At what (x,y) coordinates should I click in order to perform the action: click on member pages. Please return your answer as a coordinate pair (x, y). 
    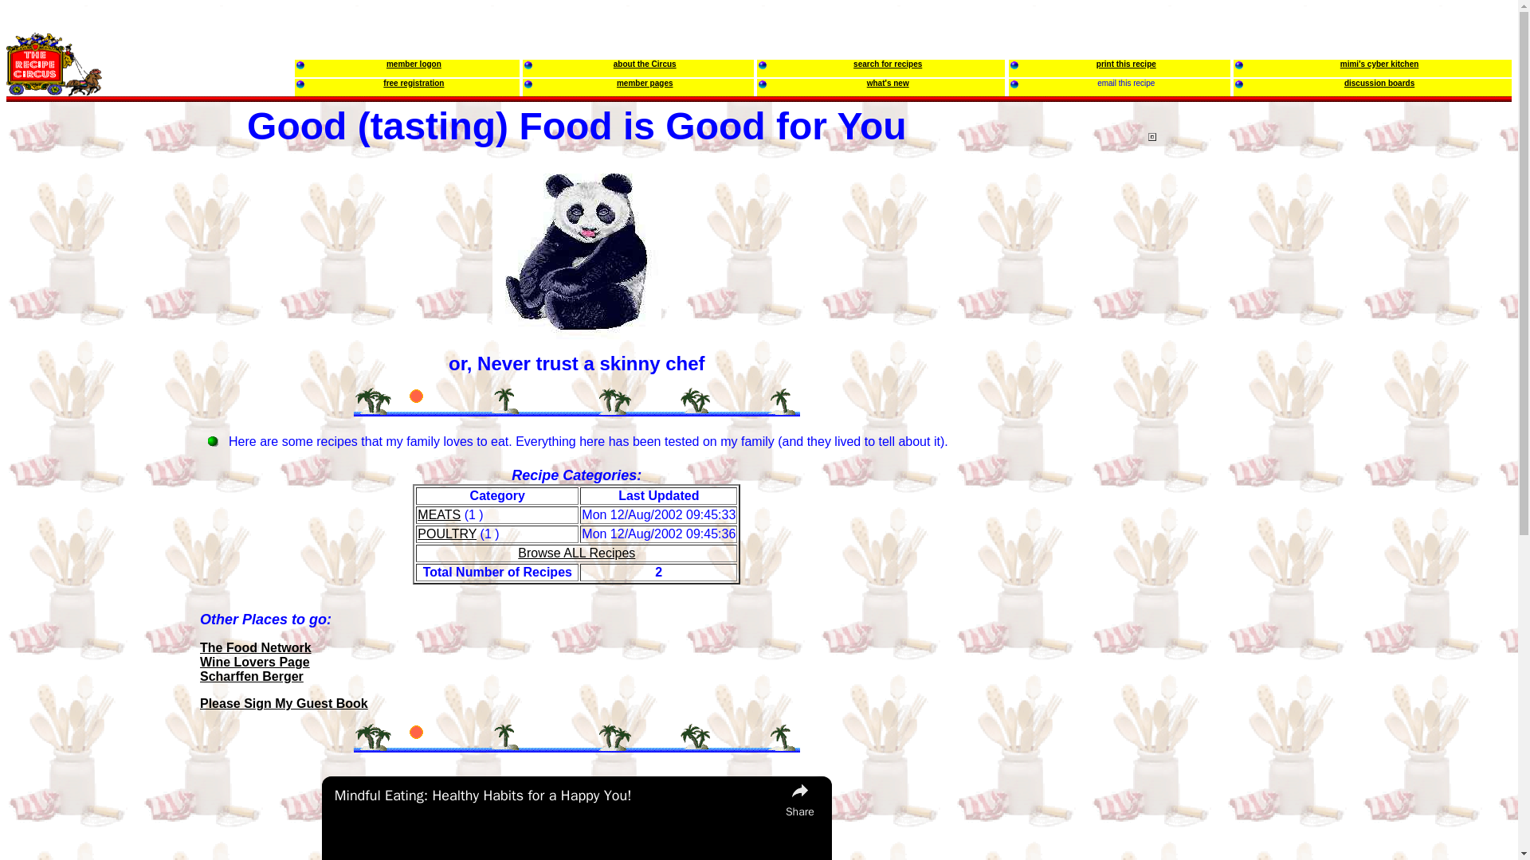
    Looking at the image, I should click on (644, 81).